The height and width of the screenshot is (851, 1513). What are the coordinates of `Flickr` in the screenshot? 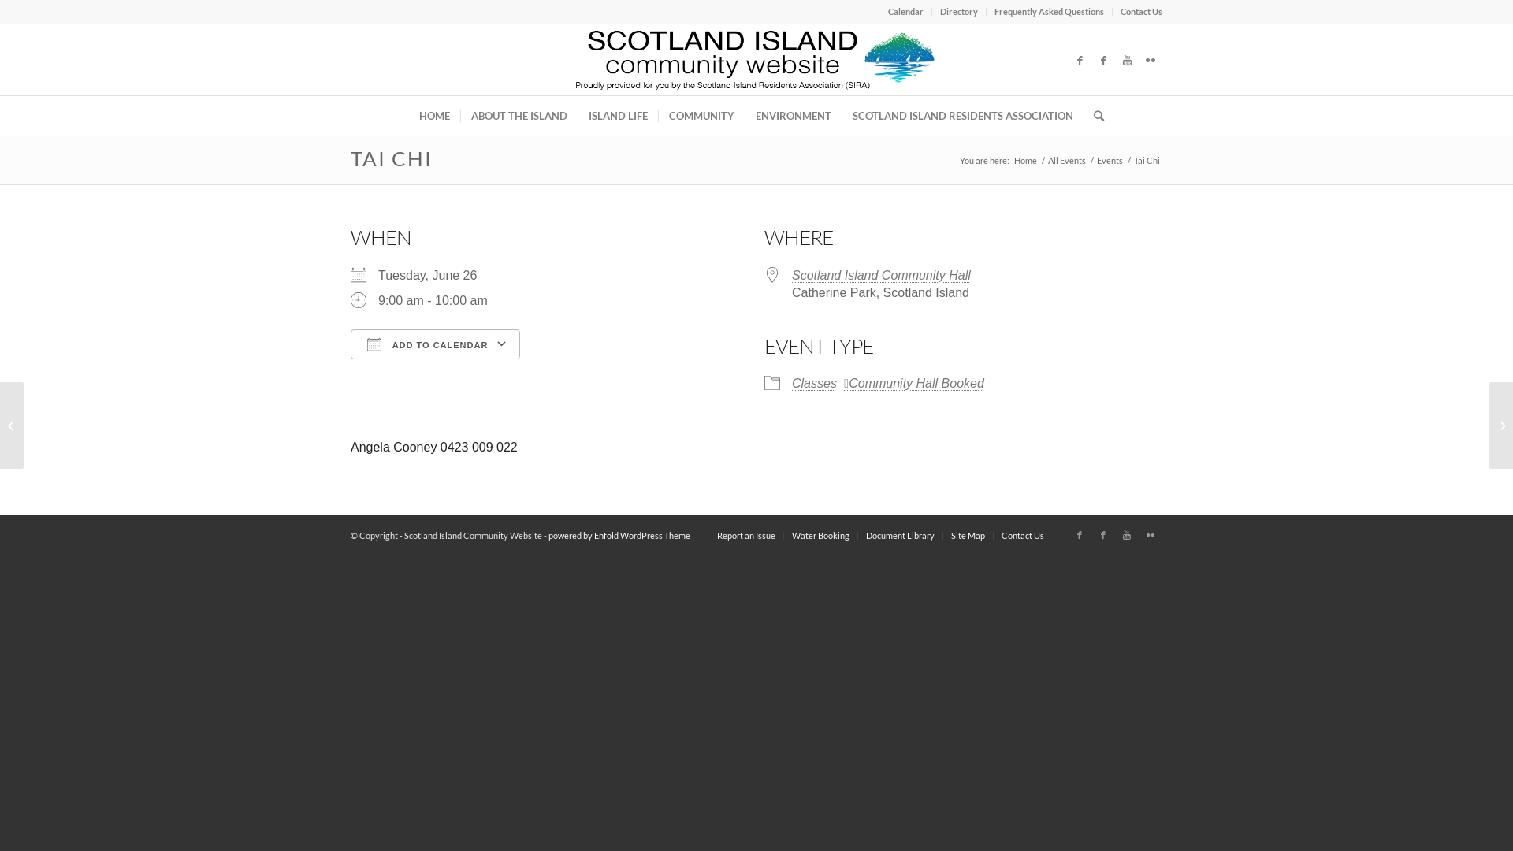 It's located at (1151, 60).